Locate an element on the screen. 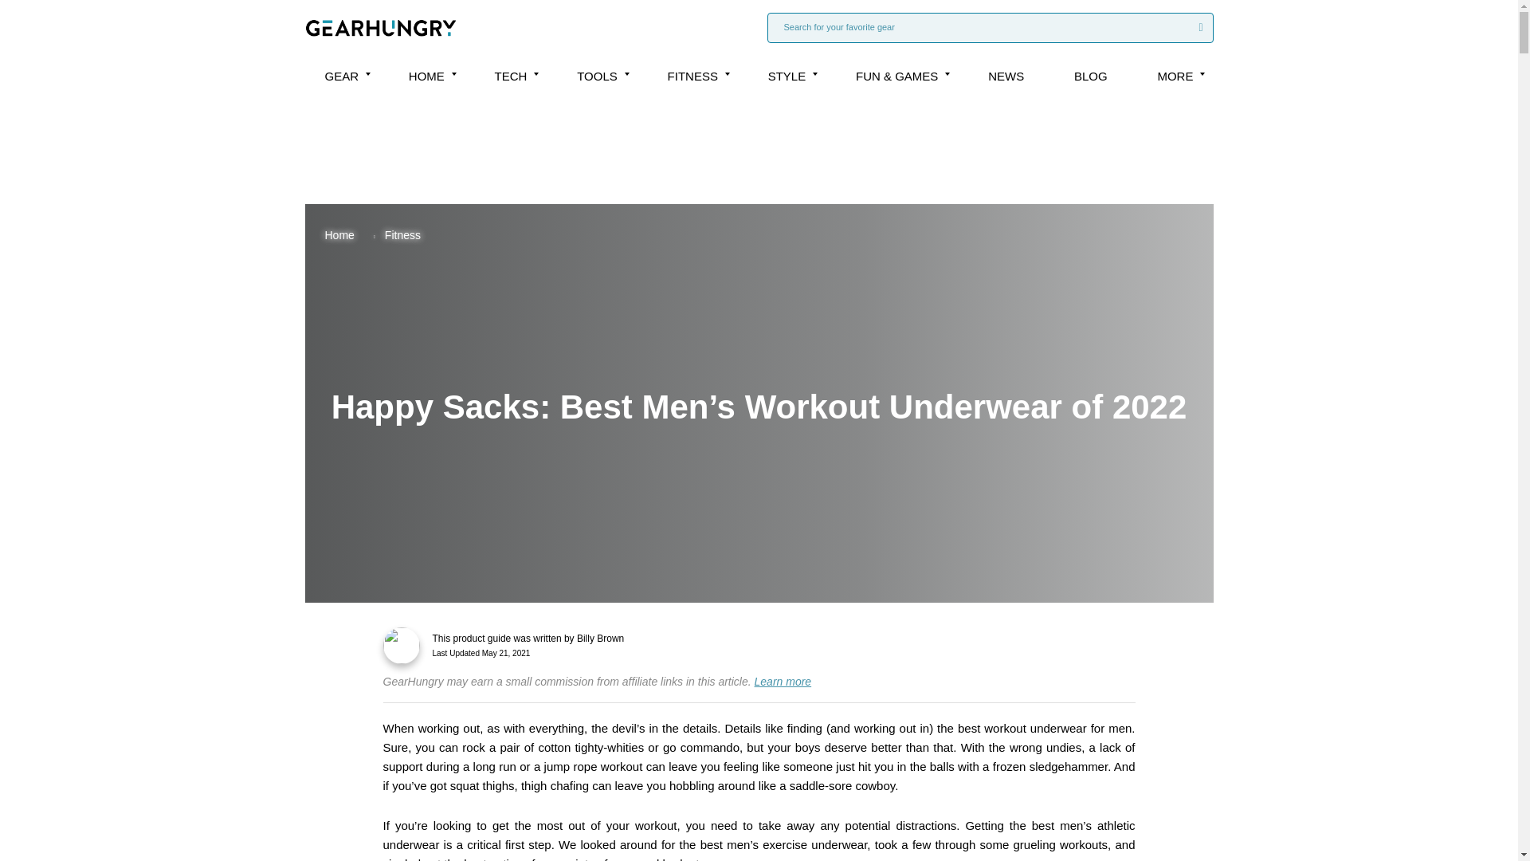 This screenshot has height=861, width=1530. TECH is located at coordinates (511, 76).